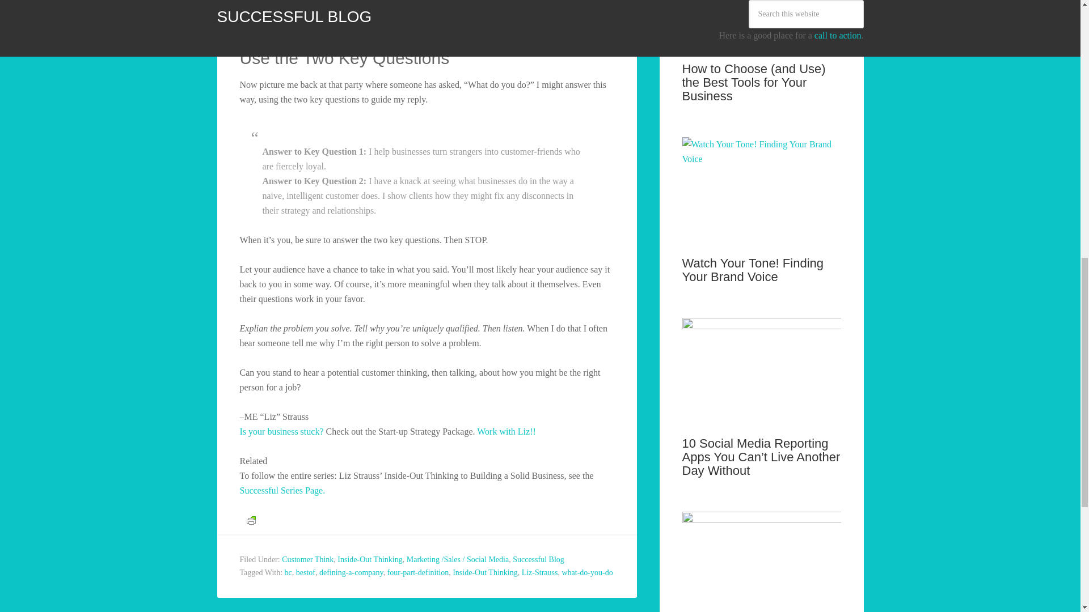  What do you see at coordinates (351, 572) in the screenshot?
I see `defining-a-company` at bounding box center [351, 572].